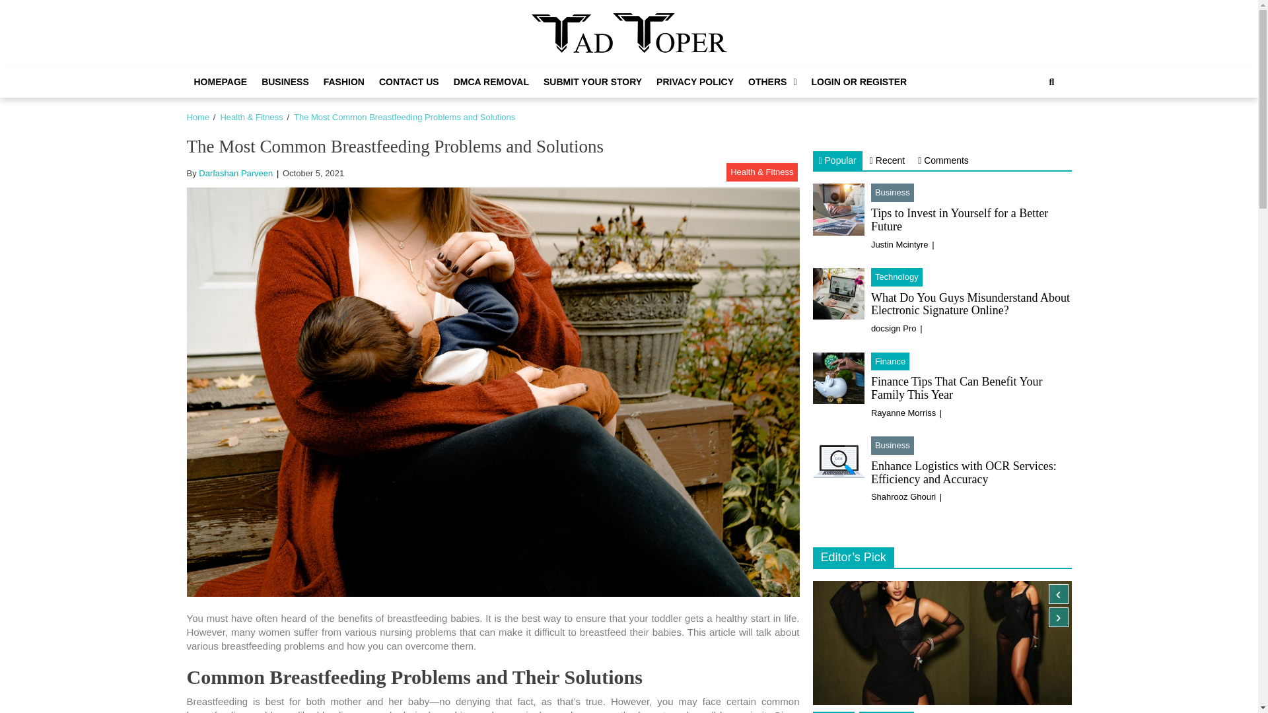  I want to click on OTHERS, so click(772, 82).